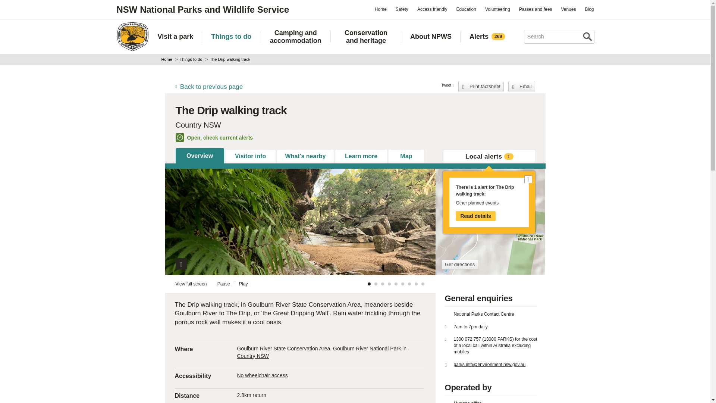  Describe the element at coordinates (497, 9) in the screenshot. I see `Volunteering` at that location.